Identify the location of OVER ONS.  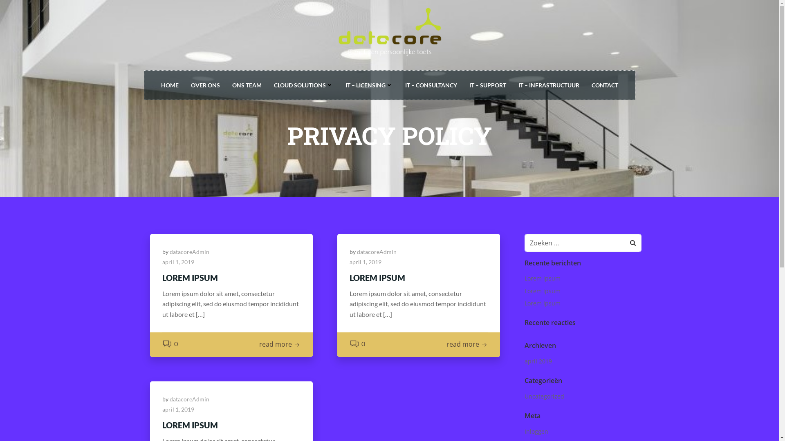
(205, 85).